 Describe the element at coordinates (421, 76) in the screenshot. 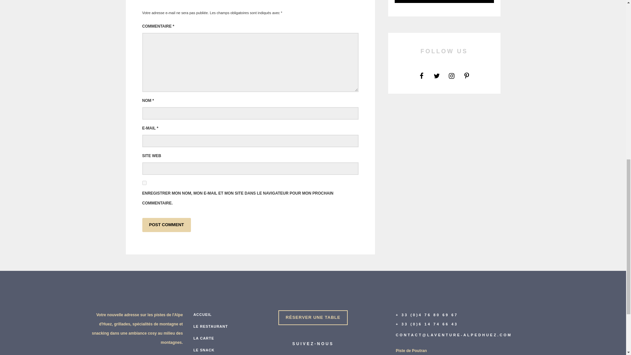

I see `Just an icon here` at that location.